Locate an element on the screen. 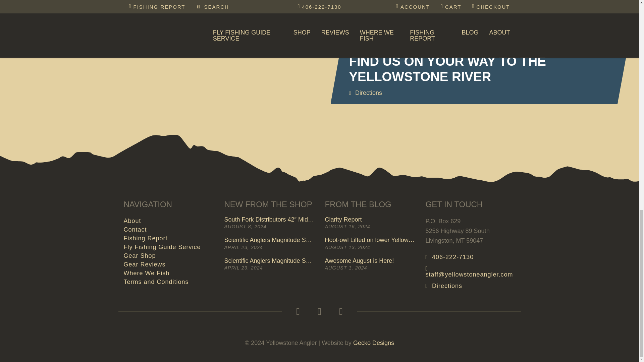  Instagram is located at coordinates (319, 312).